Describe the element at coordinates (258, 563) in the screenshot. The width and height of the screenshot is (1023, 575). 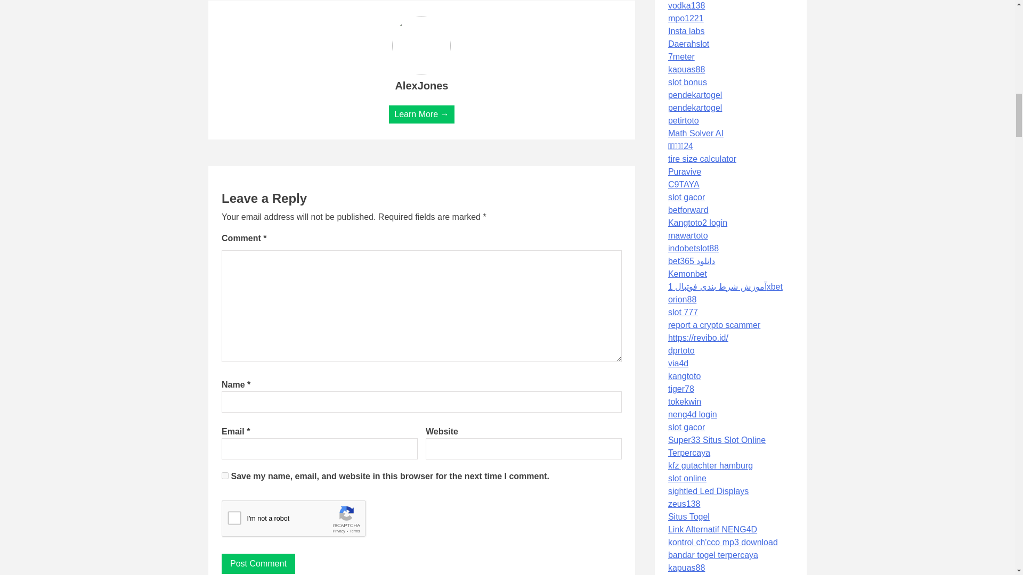
I see `Post Comment` at that location.